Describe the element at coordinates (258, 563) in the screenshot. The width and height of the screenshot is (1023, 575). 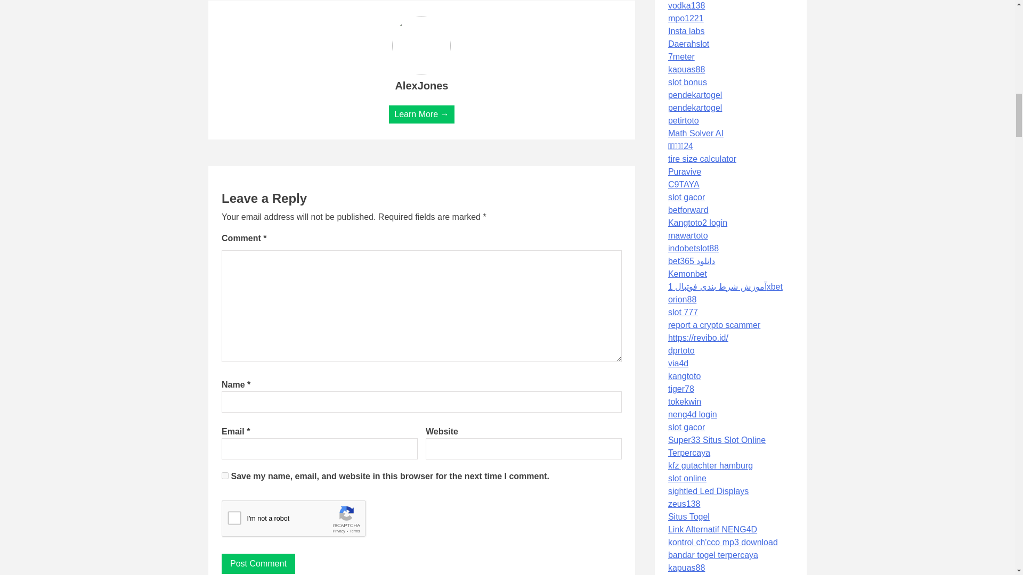
I see `Post Comment` at that location.